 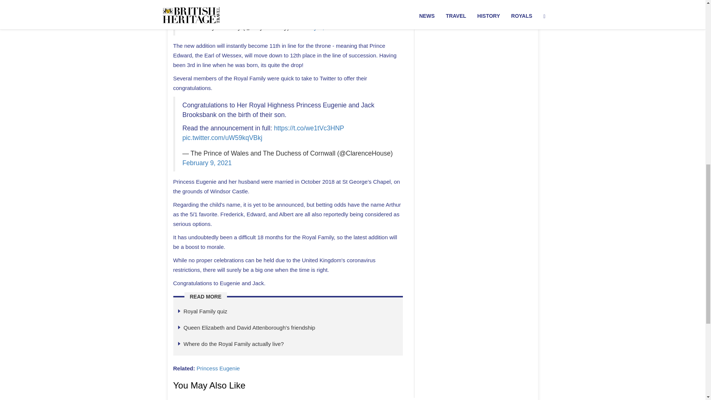 I want to click on Royal Family quiz, so click(x=205, y=311).